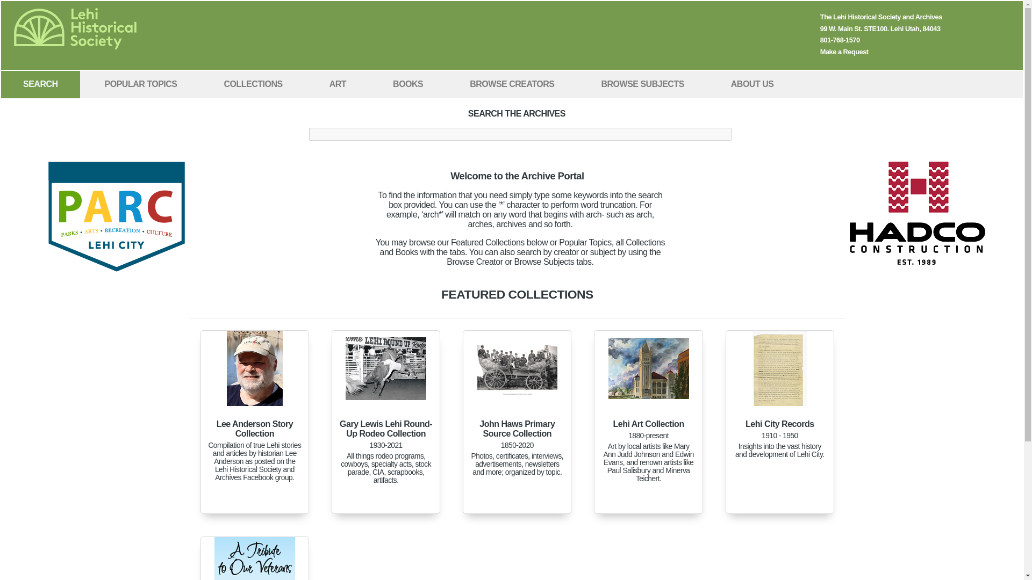 The width and height of the screenshot is (1032, 580). Describe the element at coordinates (844, 52) in the screenshot. I see `Make a Request` at that location.